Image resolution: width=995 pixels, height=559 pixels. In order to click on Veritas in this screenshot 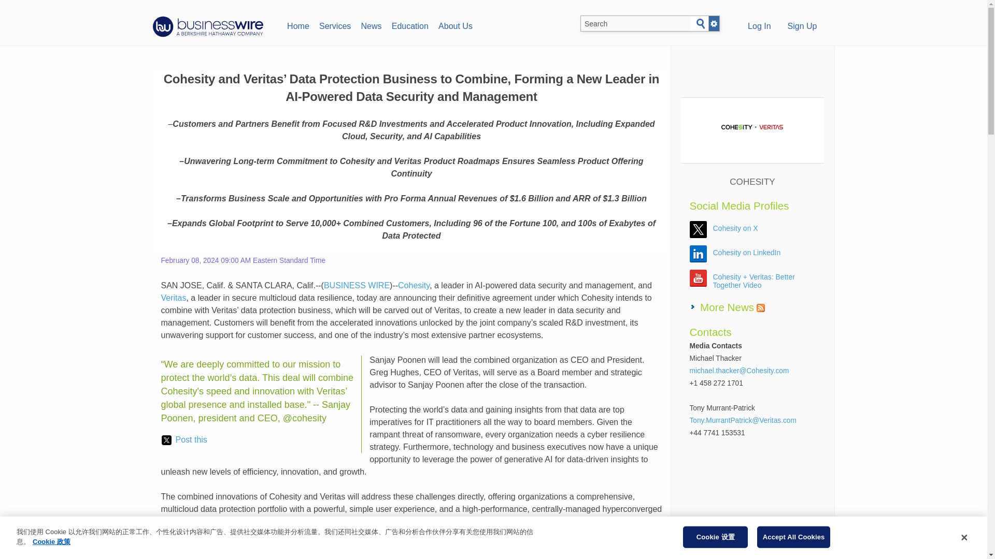, I will do `click(173, 298)`.